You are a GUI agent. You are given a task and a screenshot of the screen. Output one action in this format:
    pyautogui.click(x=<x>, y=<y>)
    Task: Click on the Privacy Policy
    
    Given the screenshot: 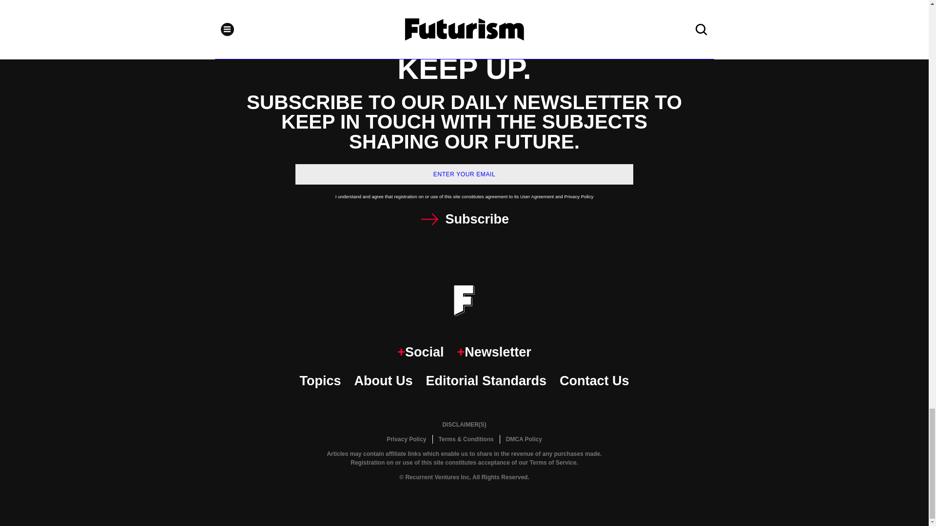 What is the action you would take?
    pyautogui.click(x=406, y=439)
    